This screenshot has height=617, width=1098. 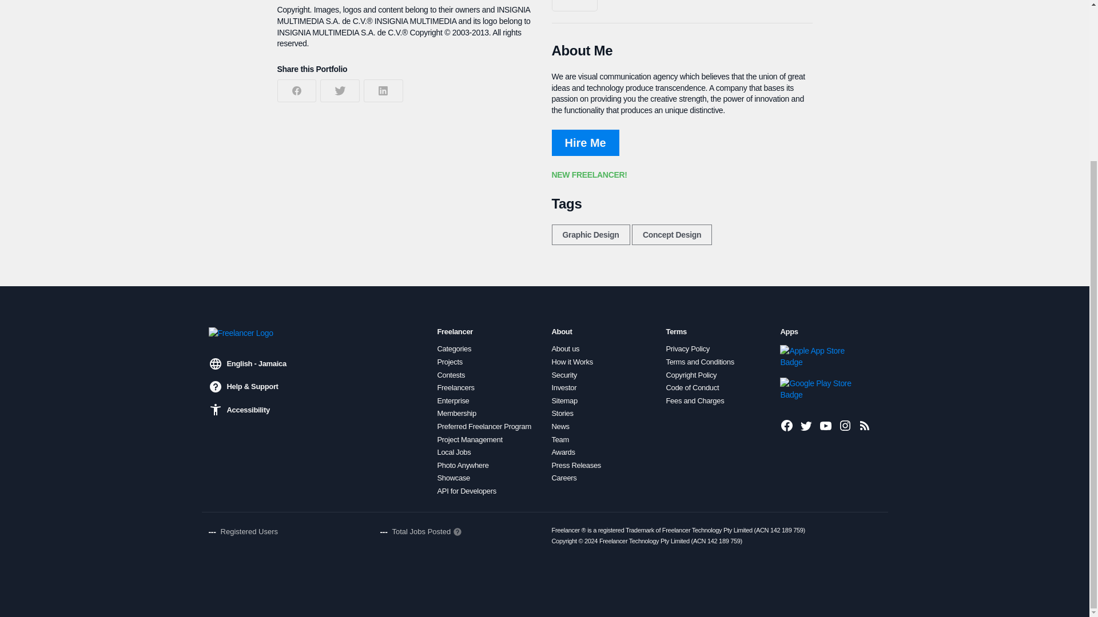 What do you see at coordinates (563, 452) in the screenshot?
I see `Awards` at bounding box center [563, 452].